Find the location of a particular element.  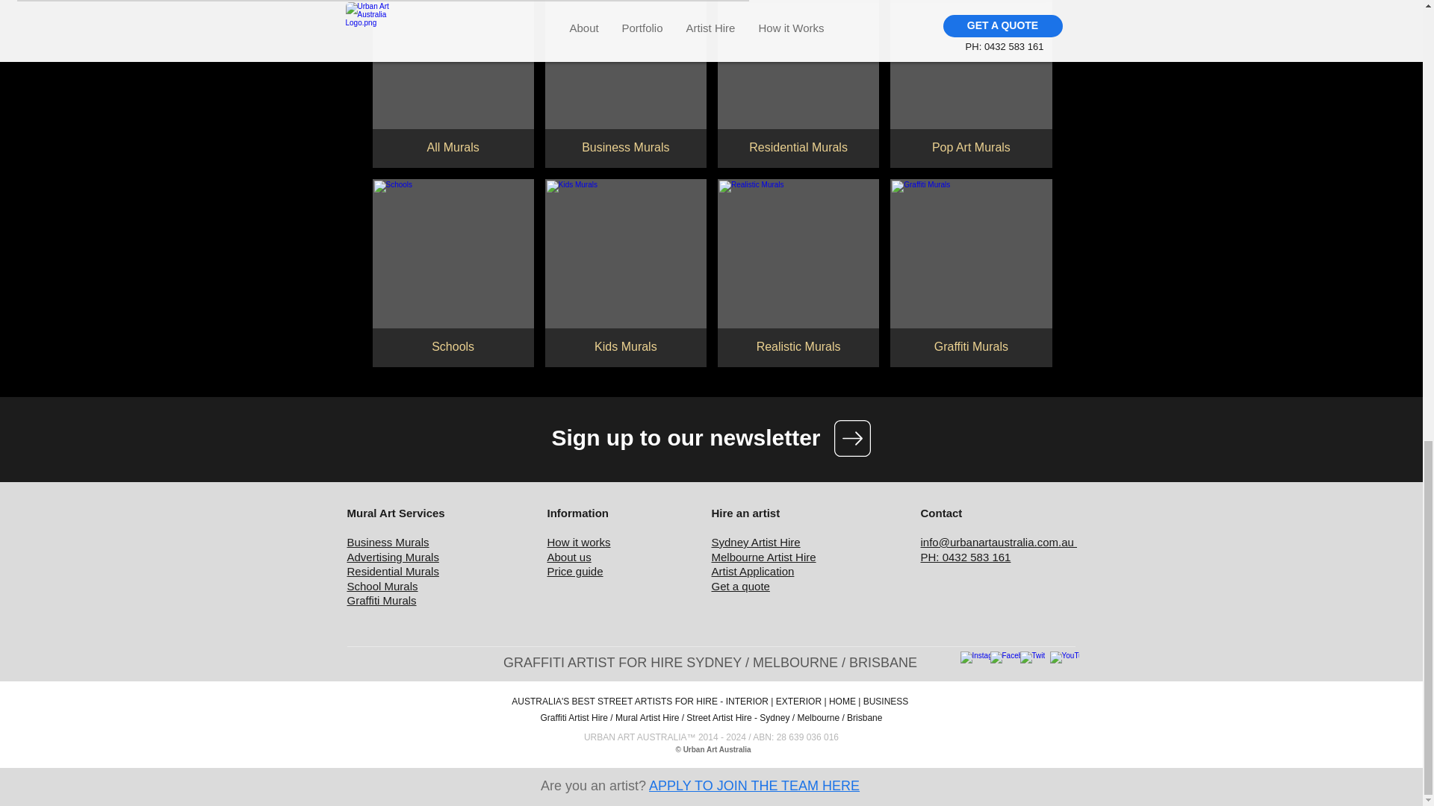

Graffiti Murals is located at coordinates (381, 600).